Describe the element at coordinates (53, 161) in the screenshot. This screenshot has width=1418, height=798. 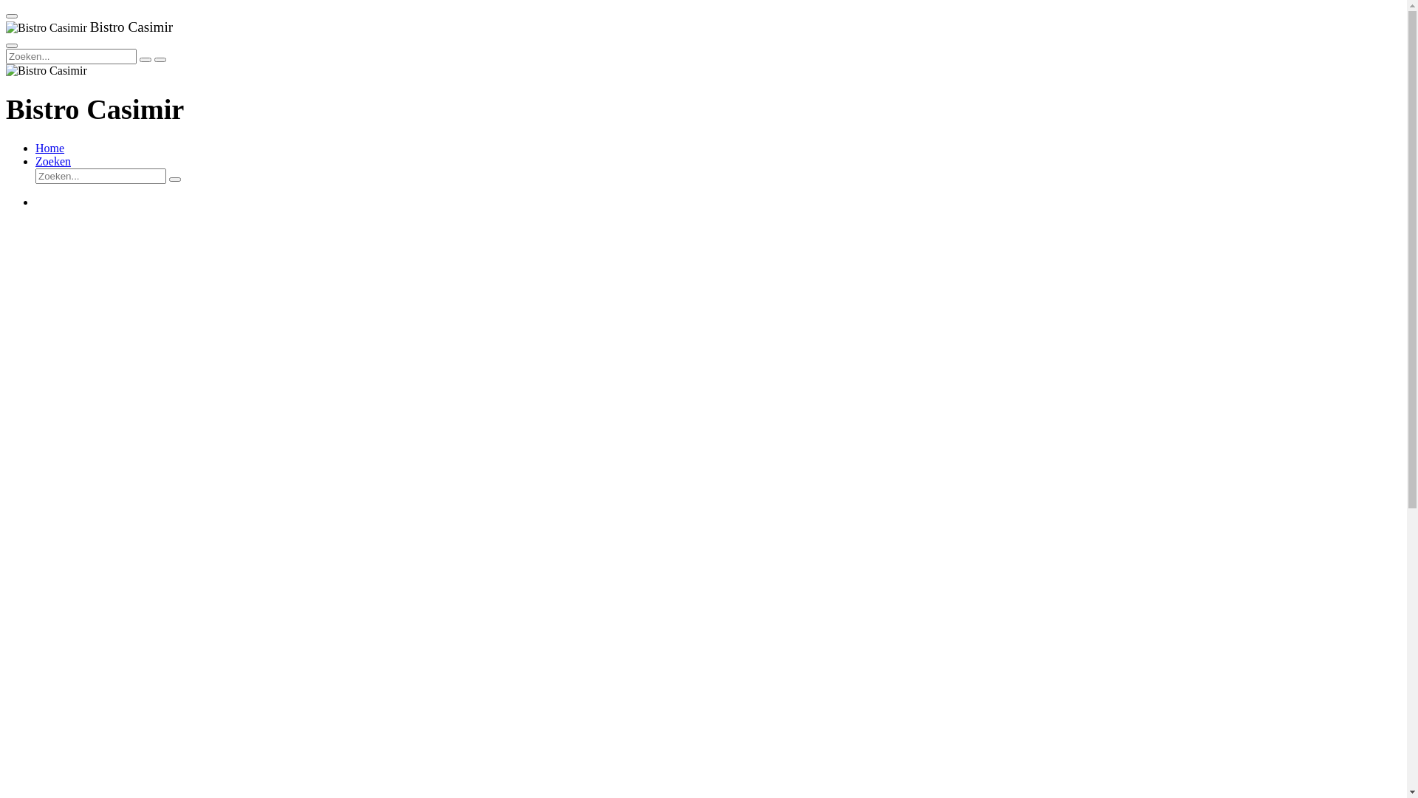
I see `Zoeken` at that location.